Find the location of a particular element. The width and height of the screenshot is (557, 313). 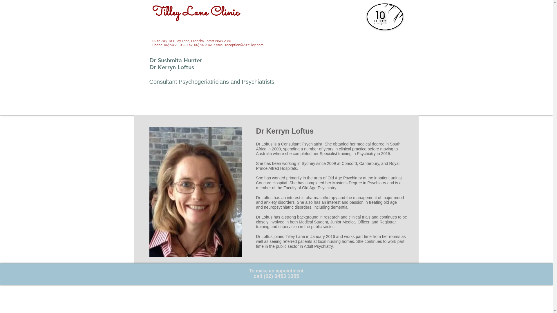

reception@203tilley.com is located at coordinates (244, 45).